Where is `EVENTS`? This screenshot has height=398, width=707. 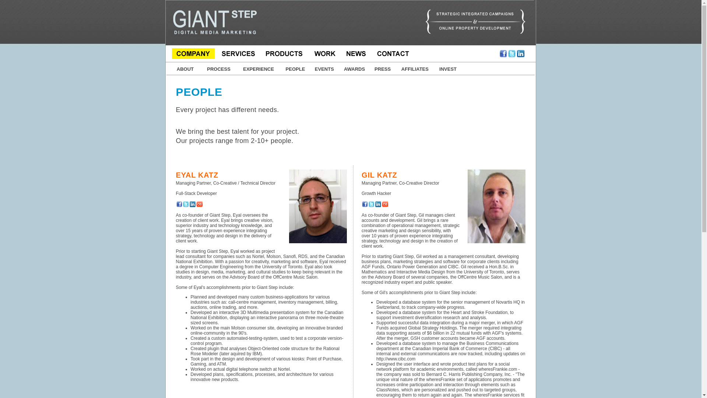 EVENTS is located at coordinates (324, 69).